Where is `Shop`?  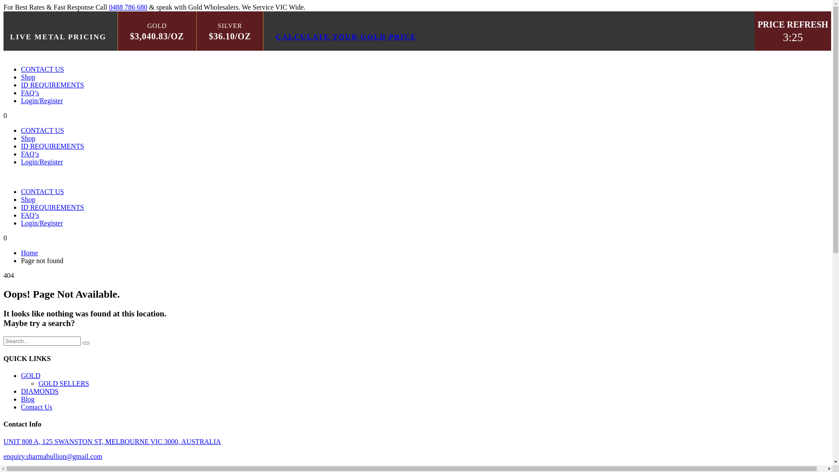 Shop is located at coordinates (28, 138).